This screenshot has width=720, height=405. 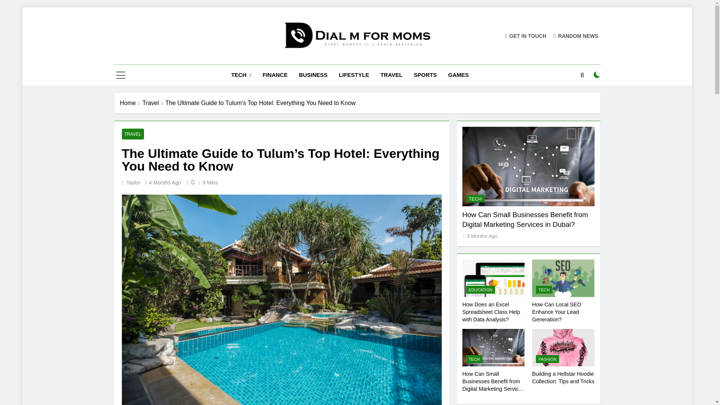 What do you see at coordinates (154, 103) in the screenshot?
I see `Travel` at bounding box center [154, 103].